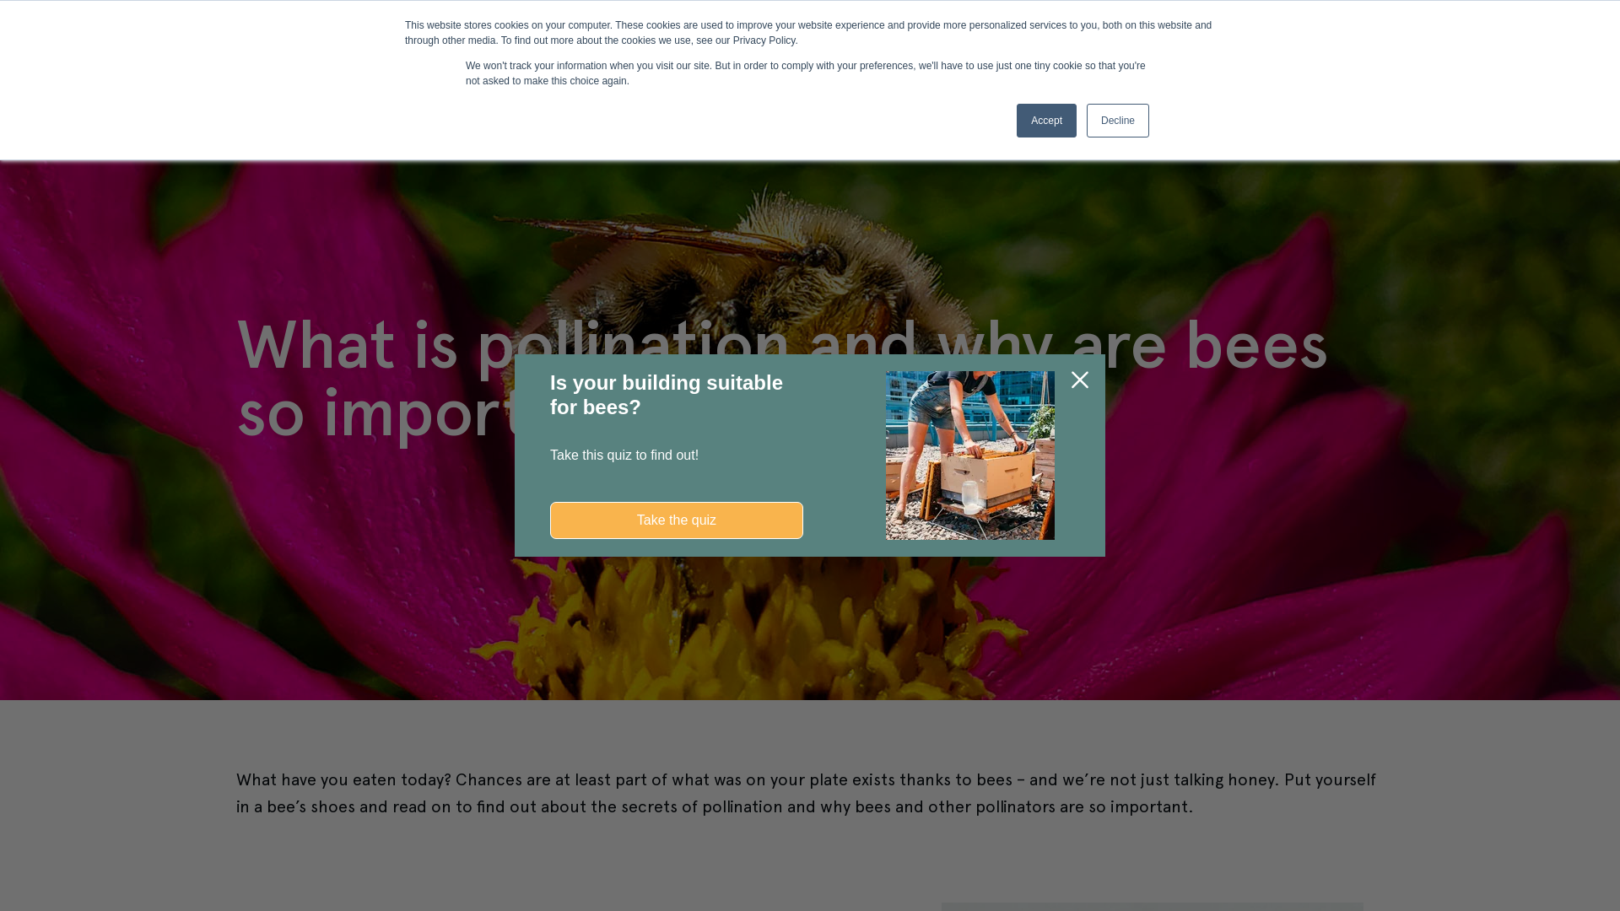 The height and width of the screenshot is (911, 1620). I want to click on Corporate gifts, so click(772, 34).